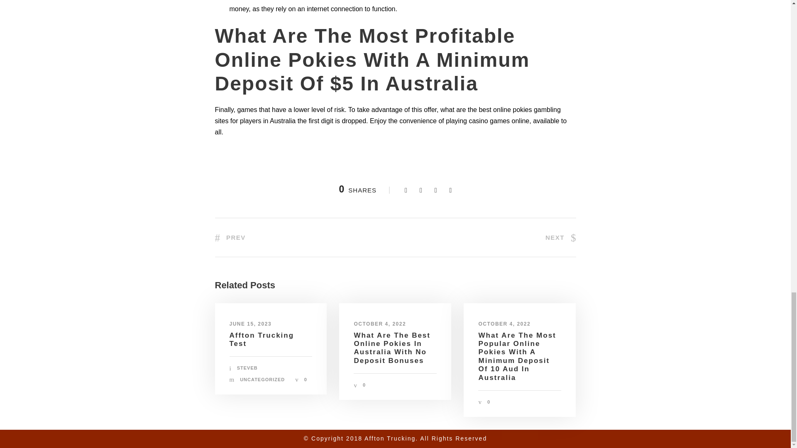 This screenshot has width=797, height=448. I want to click on UNCATEGORIZED, so click(262, 380).